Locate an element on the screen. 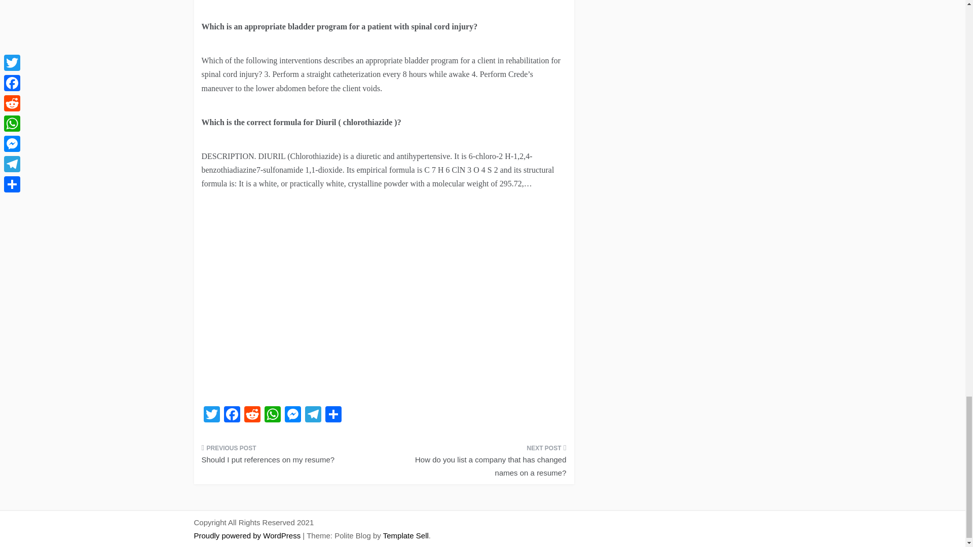 This screenshot has width=973, height=547. Telegram is located at coordinates (313, 415).